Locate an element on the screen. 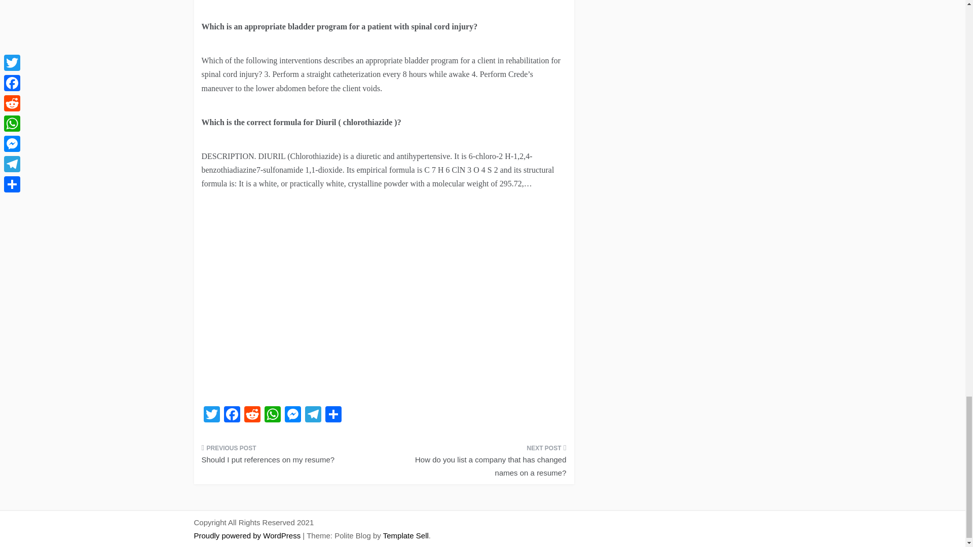 This screenshot has width=973, height=547. Telegram is located at coordinates (313, 415).